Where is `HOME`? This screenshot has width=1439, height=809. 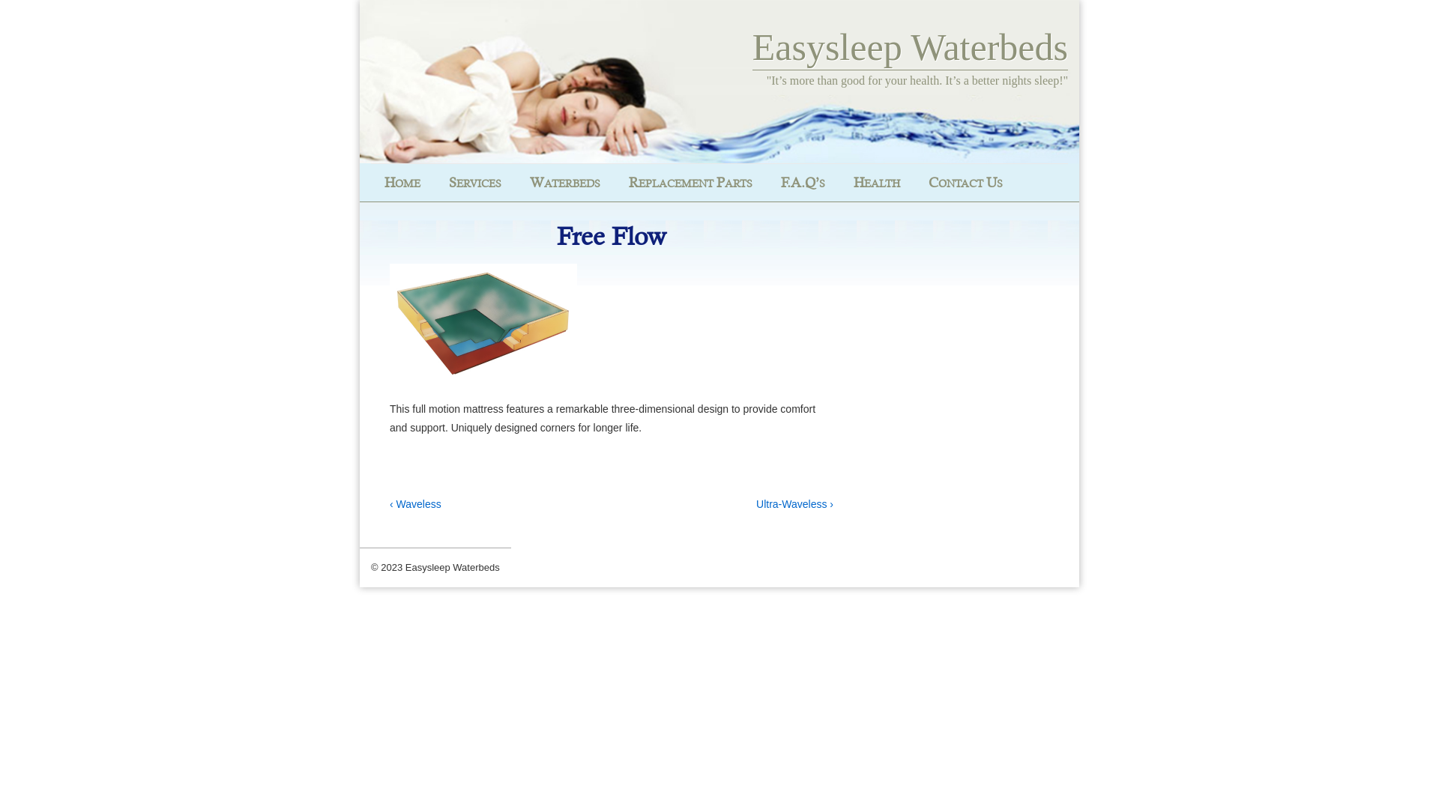
HOME is located at coordinates (402, 177).